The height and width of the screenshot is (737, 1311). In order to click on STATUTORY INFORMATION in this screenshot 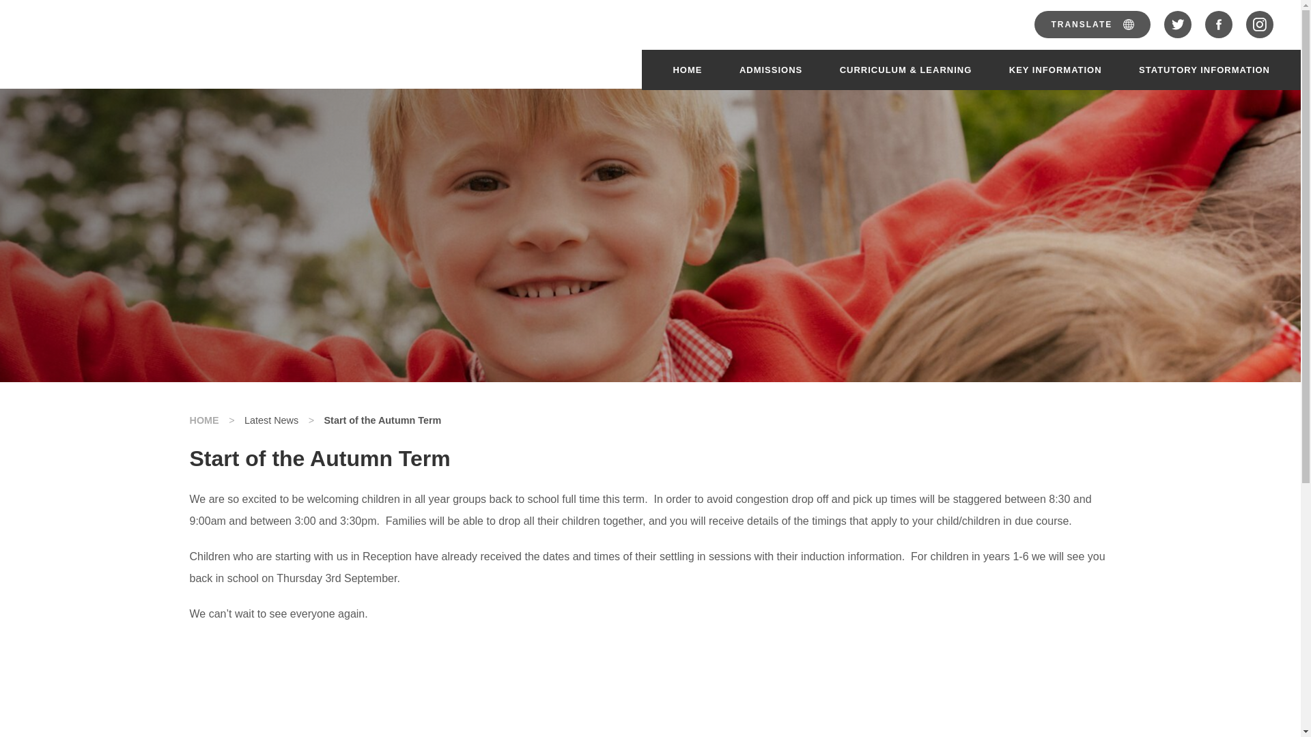, I will do `click(1204, 69)`.